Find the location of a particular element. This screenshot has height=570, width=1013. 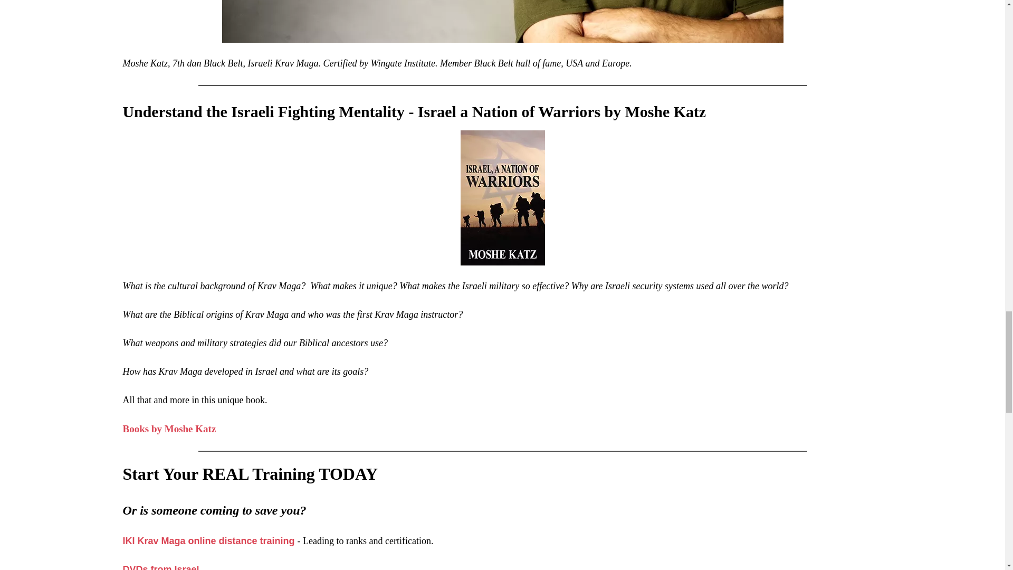

Books by Moshe Katz is located at coordinates (169, 429).